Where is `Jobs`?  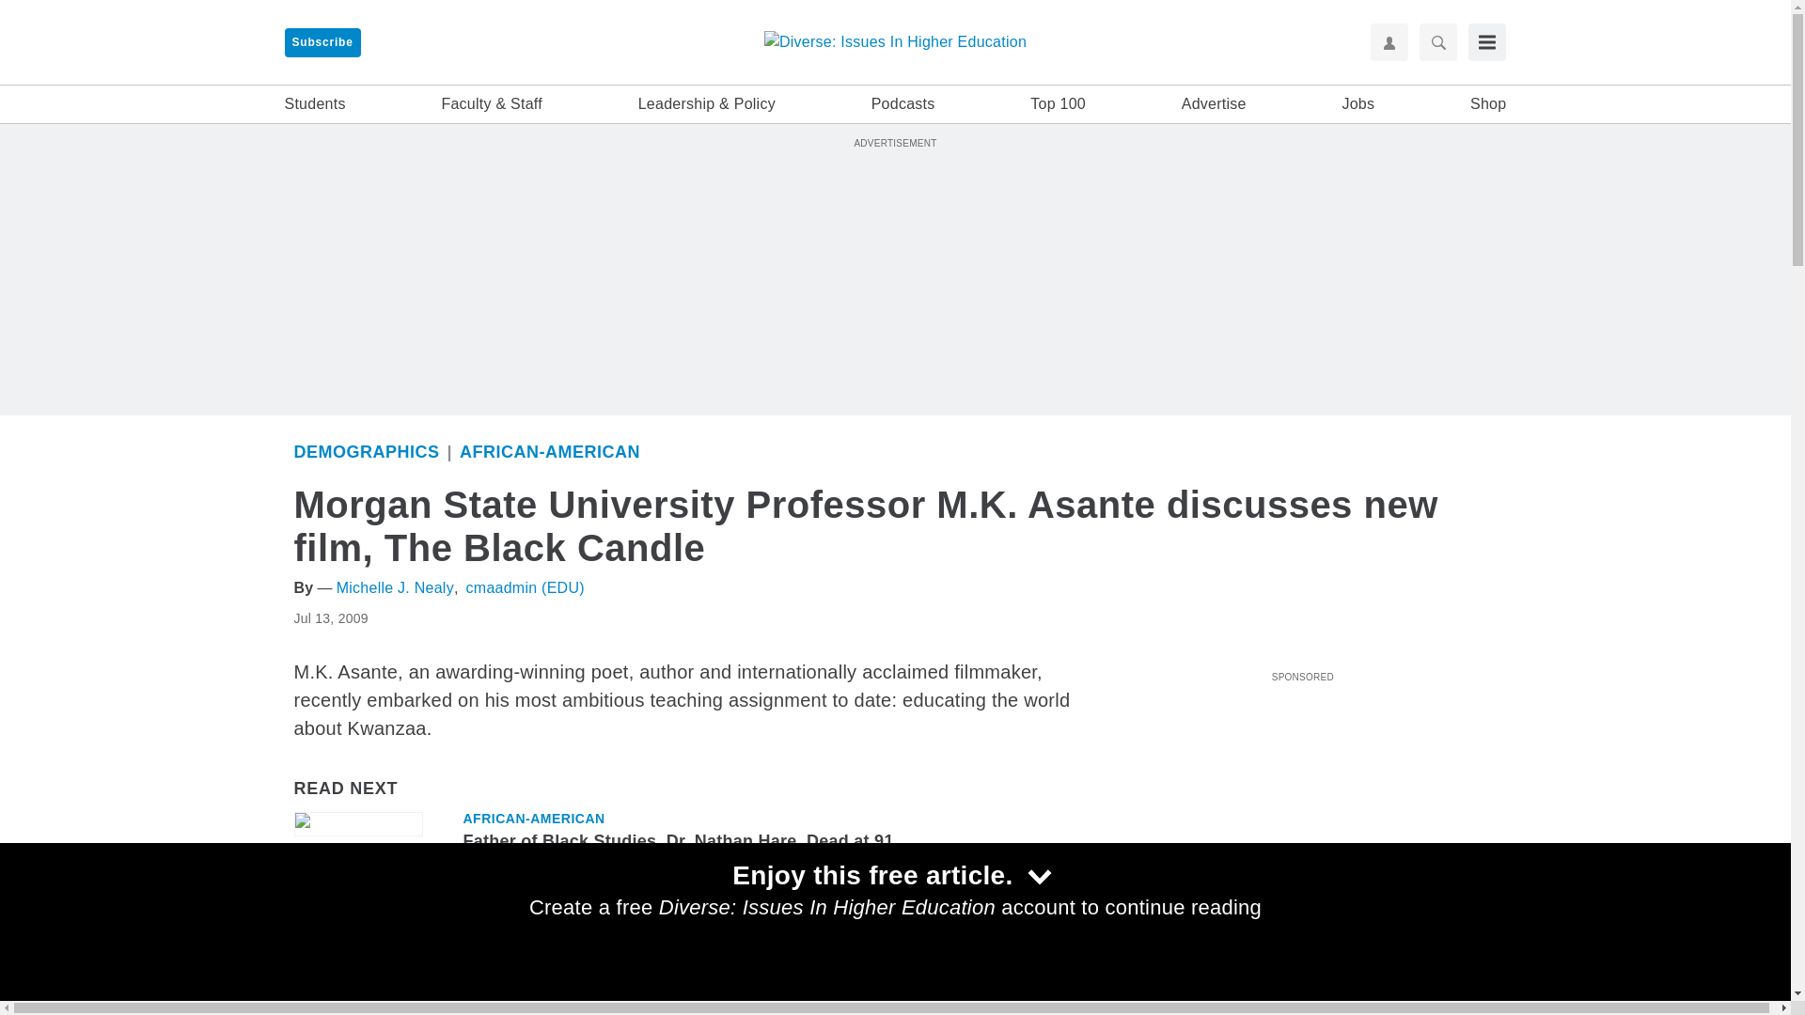 Jobs is located at coordinates (1358, 104).